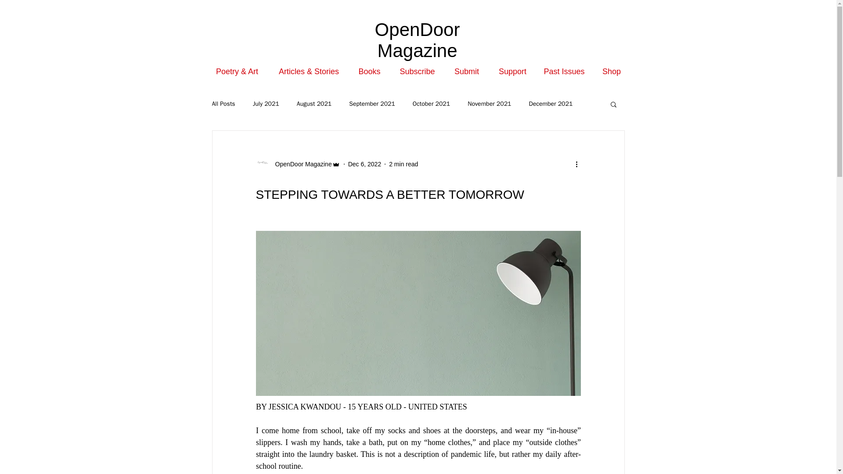 Image resolution: width=843 pixels, height=474 pixels. I want to click on October 2021, so click(431, 104).